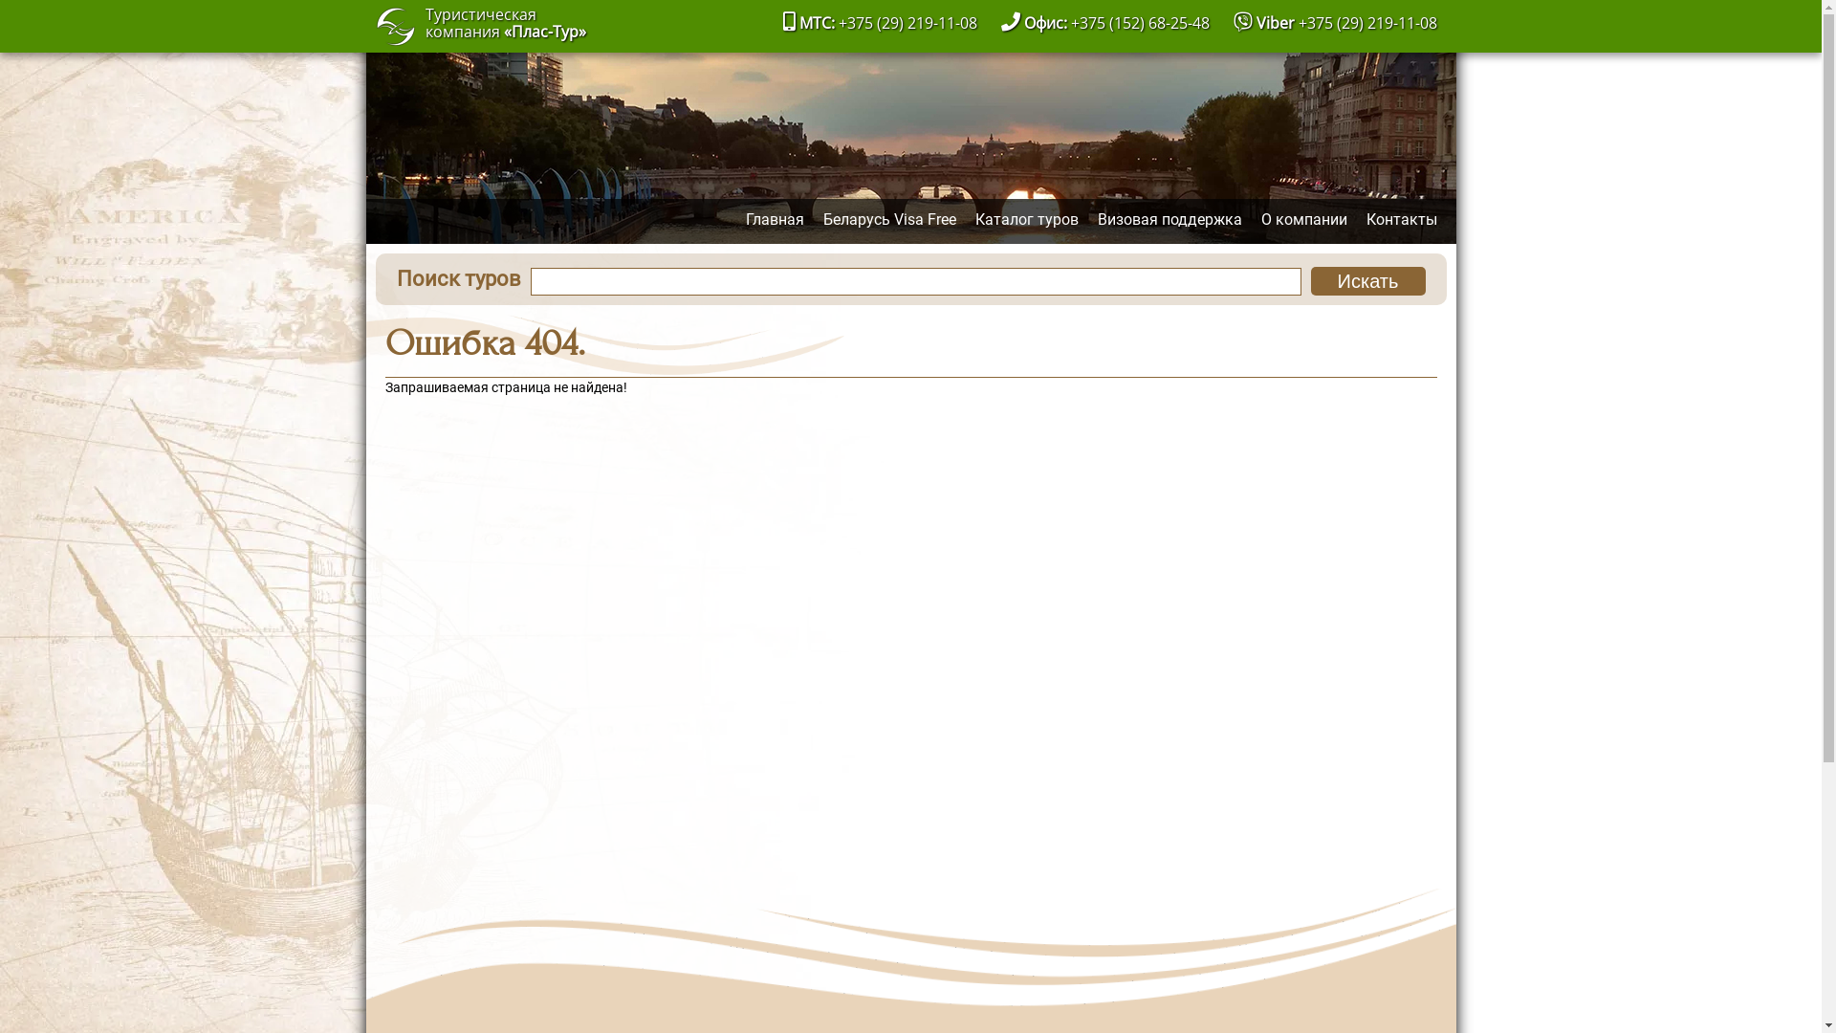  I want to click on +375 (29) 219-11-08, so click(1367, 23).